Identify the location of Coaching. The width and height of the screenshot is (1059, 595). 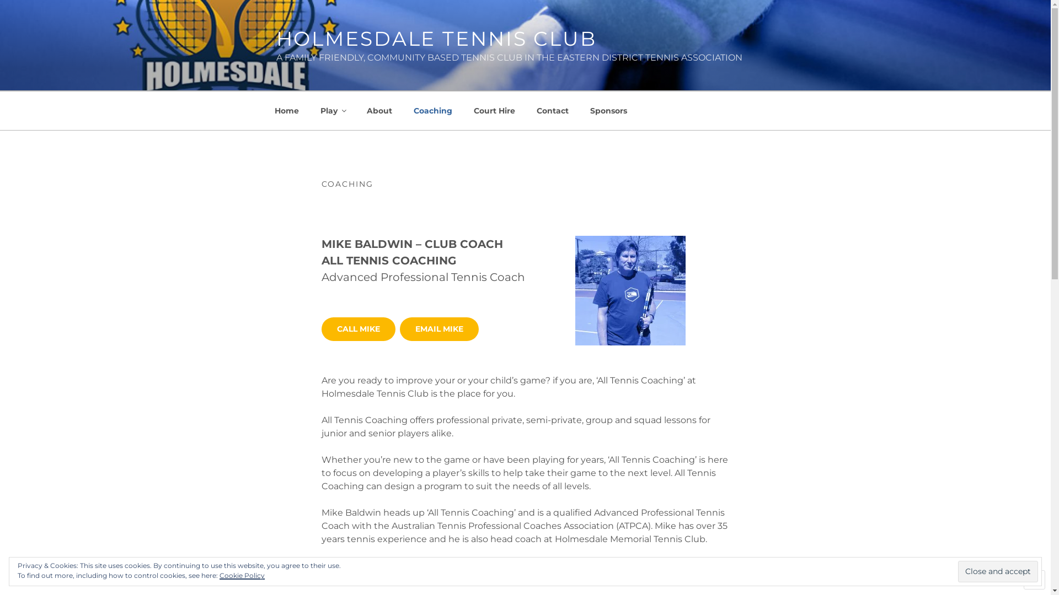
(432, 110).